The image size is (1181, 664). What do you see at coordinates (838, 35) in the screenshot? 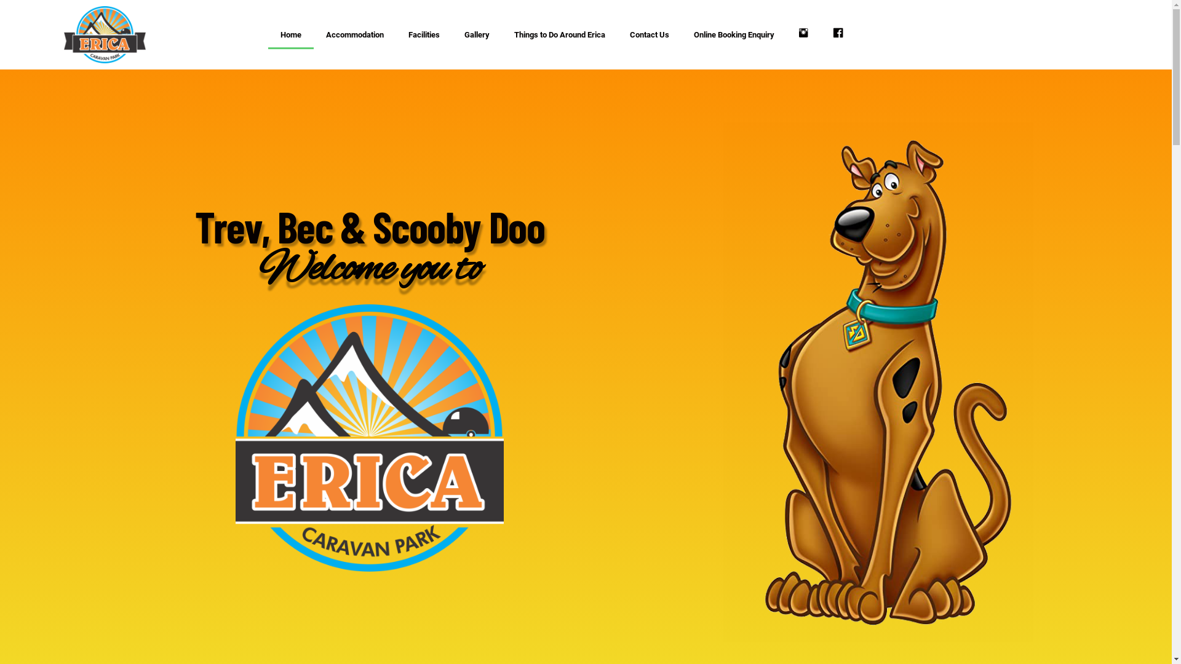
I see `Facebook` at bounding box center [838, 35].